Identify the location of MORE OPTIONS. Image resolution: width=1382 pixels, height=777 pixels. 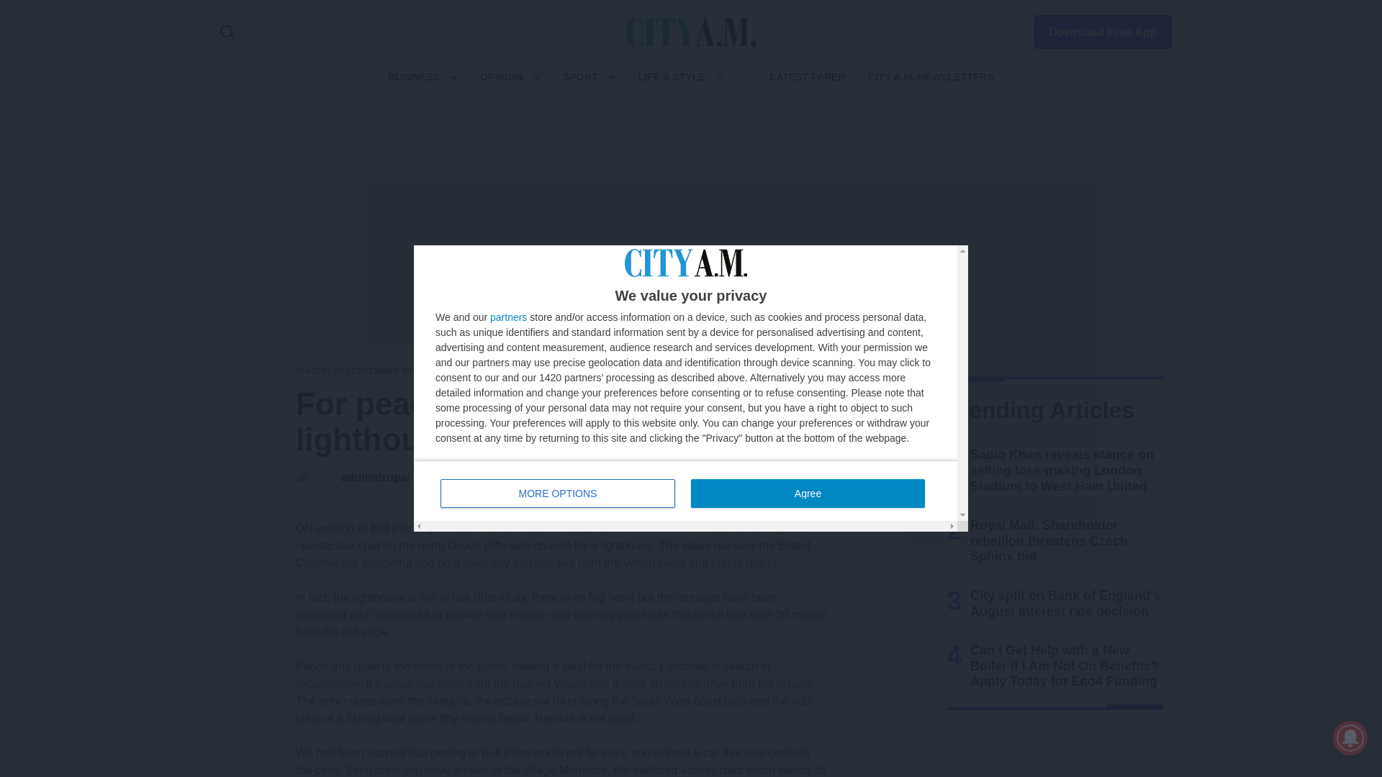
(808, 494).